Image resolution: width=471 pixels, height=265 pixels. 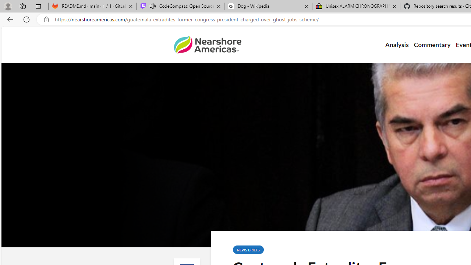 What do you see at coordinates (268, 7) in the screenshot?
I see `Dog - Wikipedia` at bounding box center [268, 7].